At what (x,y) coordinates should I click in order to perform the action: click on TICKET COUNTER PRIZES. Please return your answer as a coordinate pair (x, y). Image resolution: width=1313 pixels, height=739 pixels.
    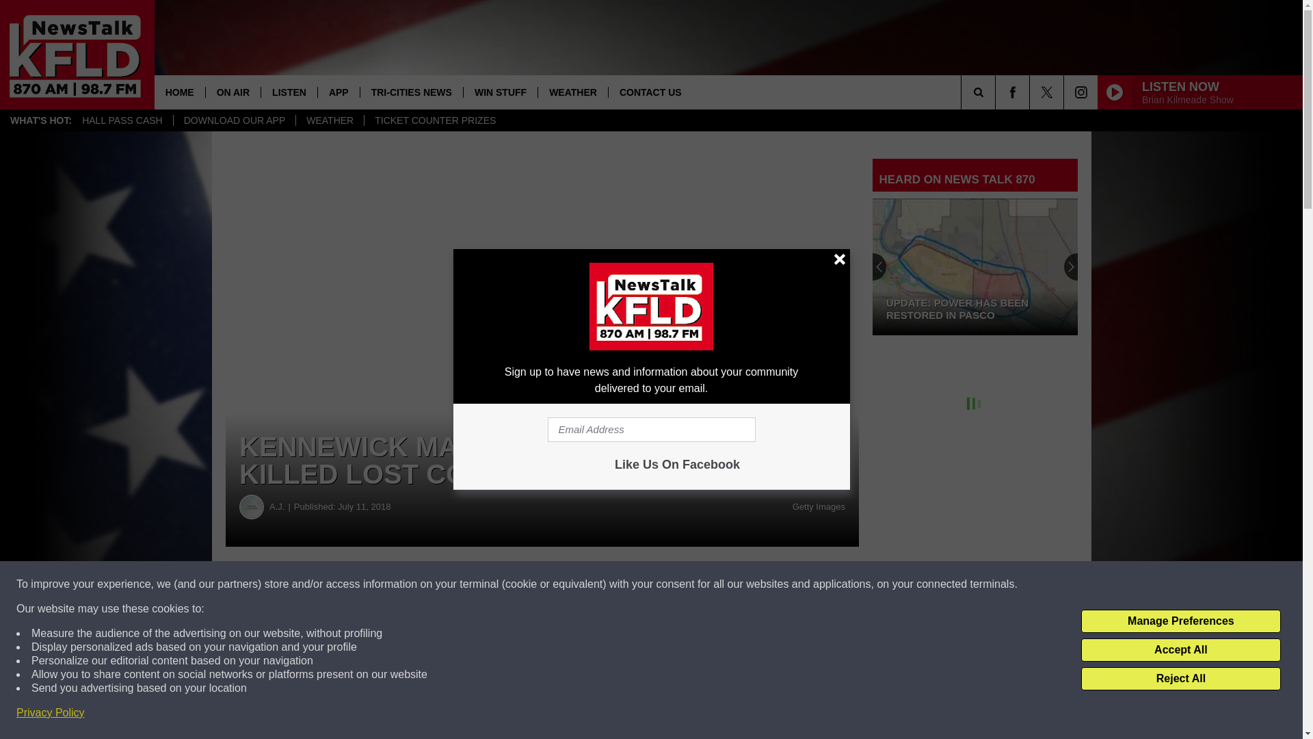
    Looking at the image, I should click on (434, 120).